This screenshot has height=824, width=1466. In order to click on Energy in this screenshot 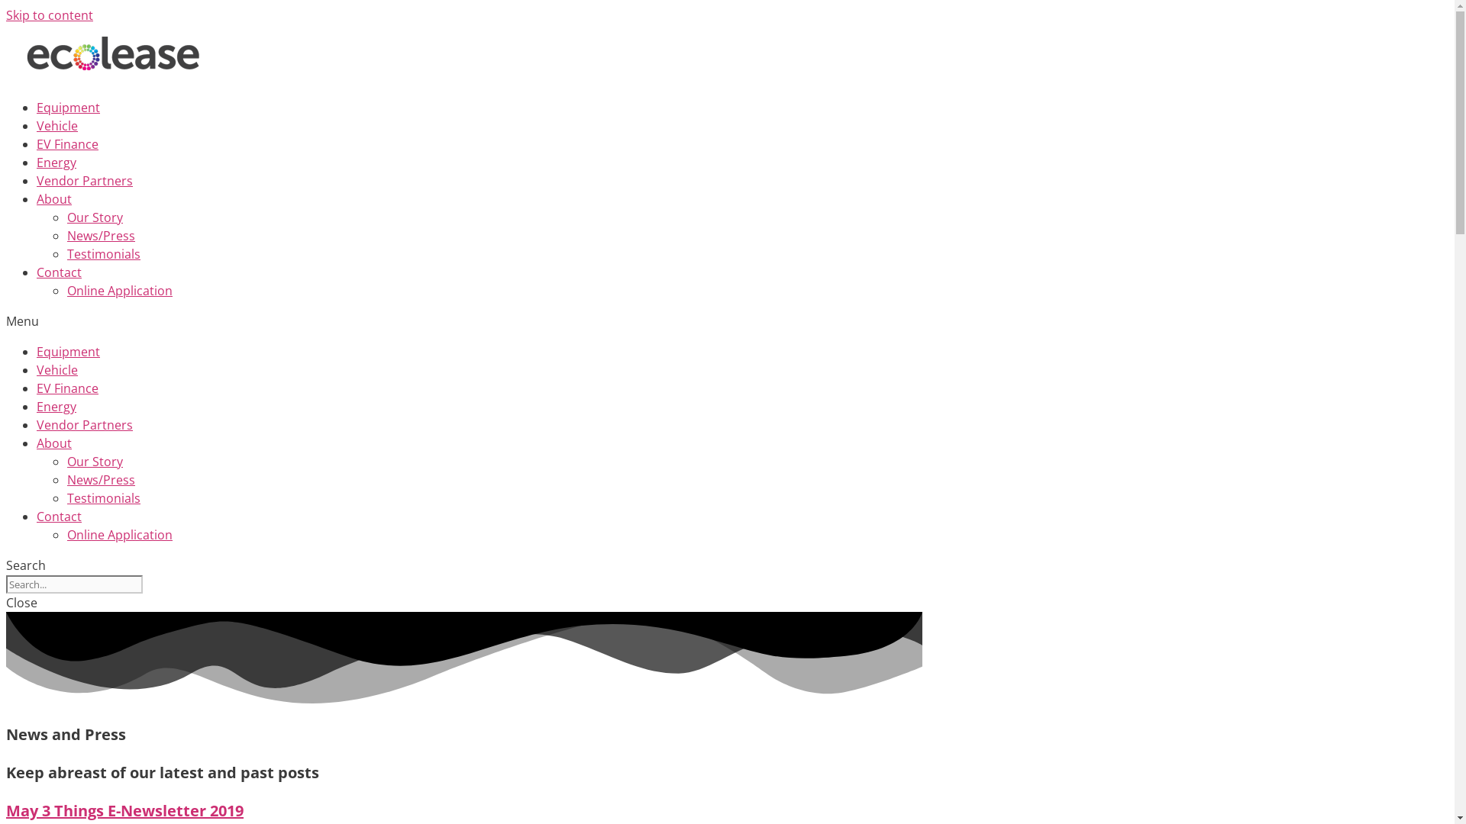, I will do `click(57, 407)`.